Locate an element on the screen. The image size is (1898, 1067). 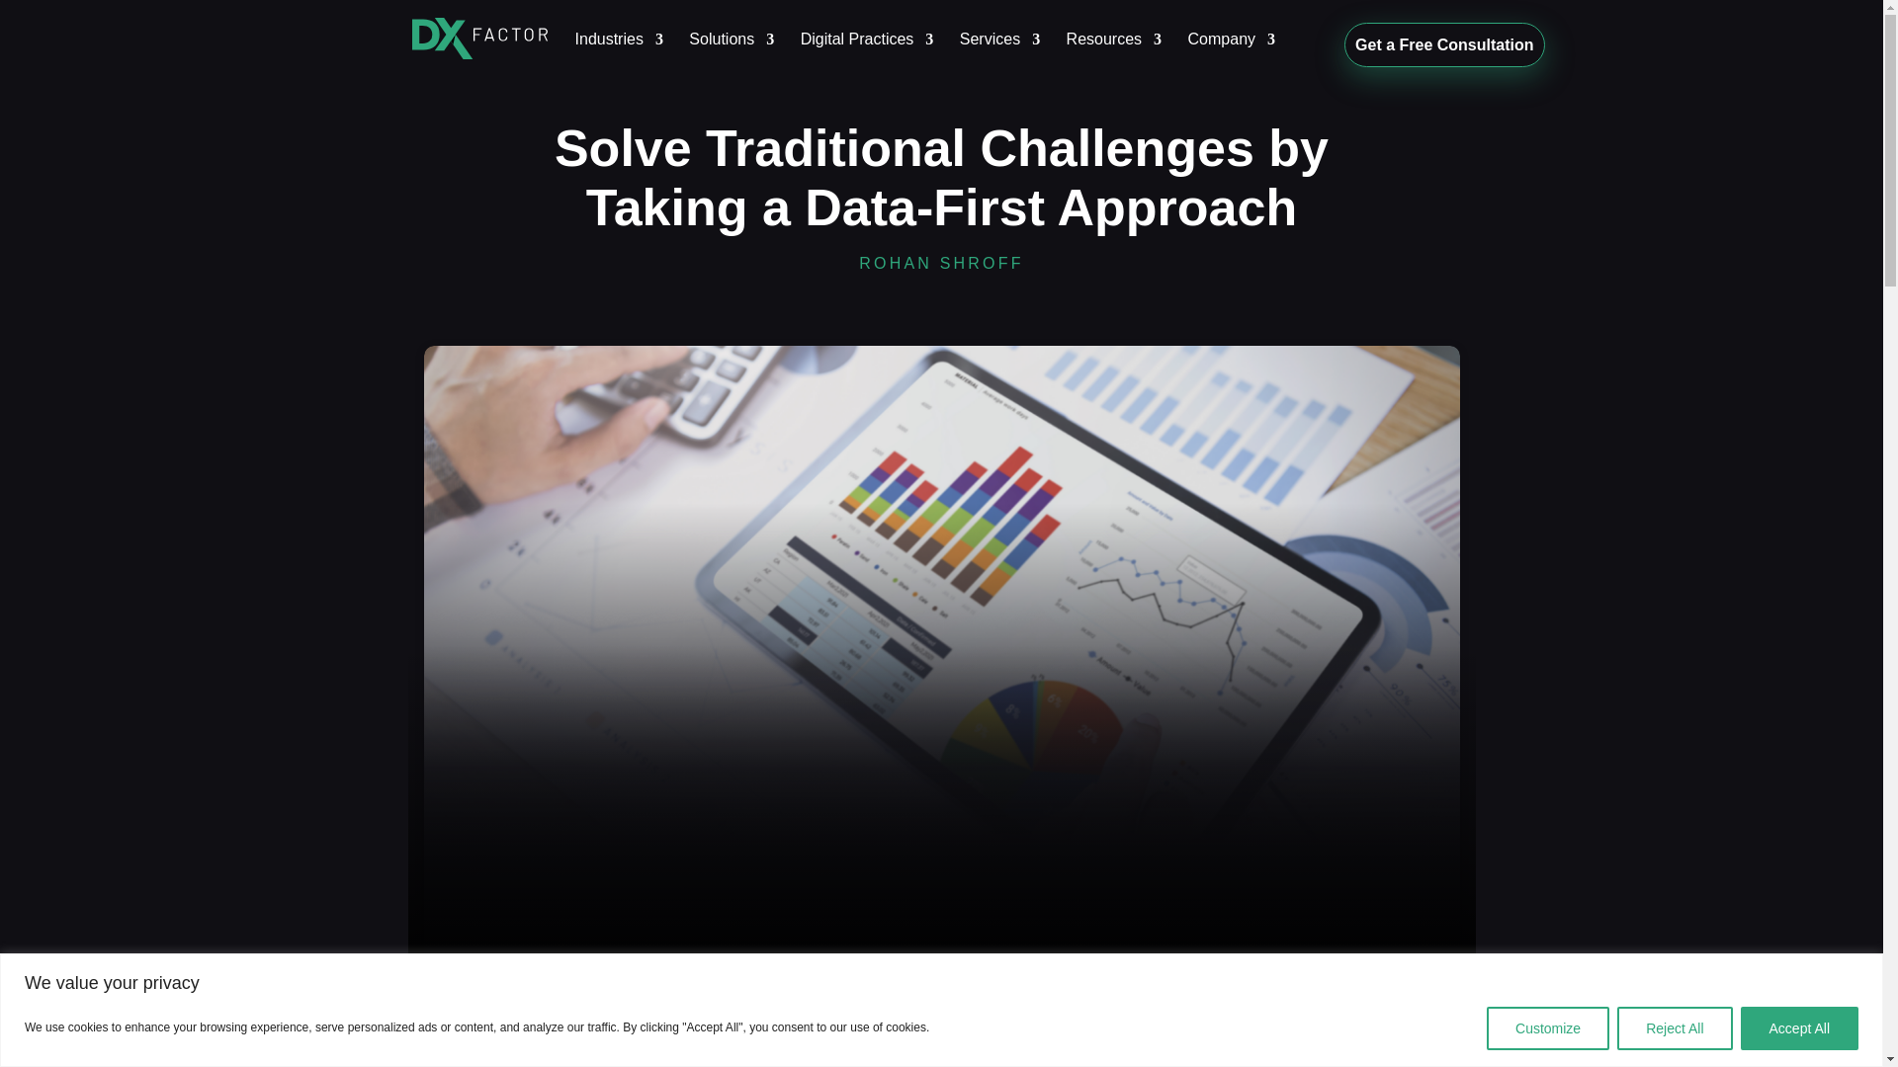
Digital Practices is located at coordinates (867, 49).